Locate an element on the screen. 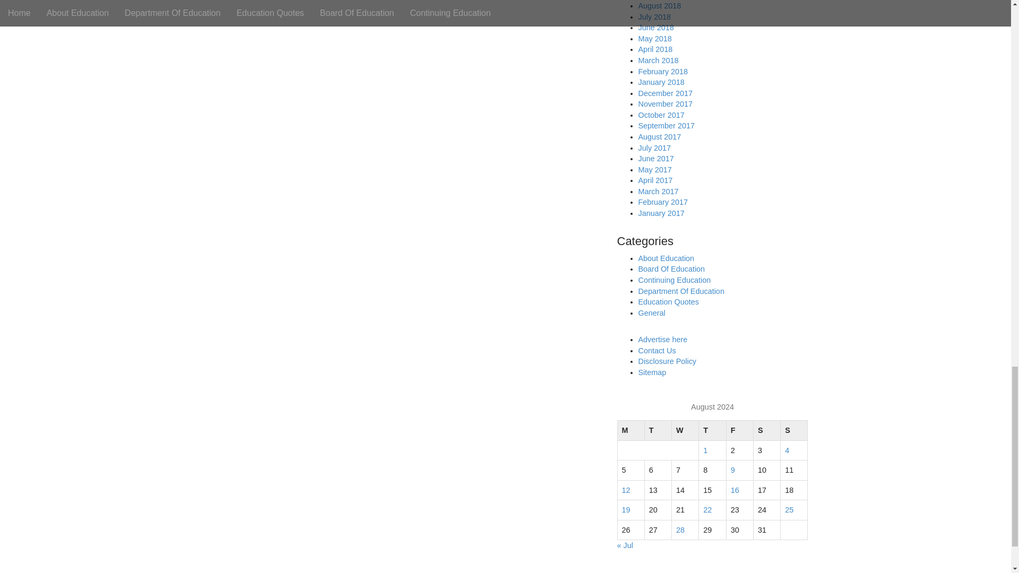 This screenshot has width=1019, height=573. Friday is located at coordinates (739, 430).